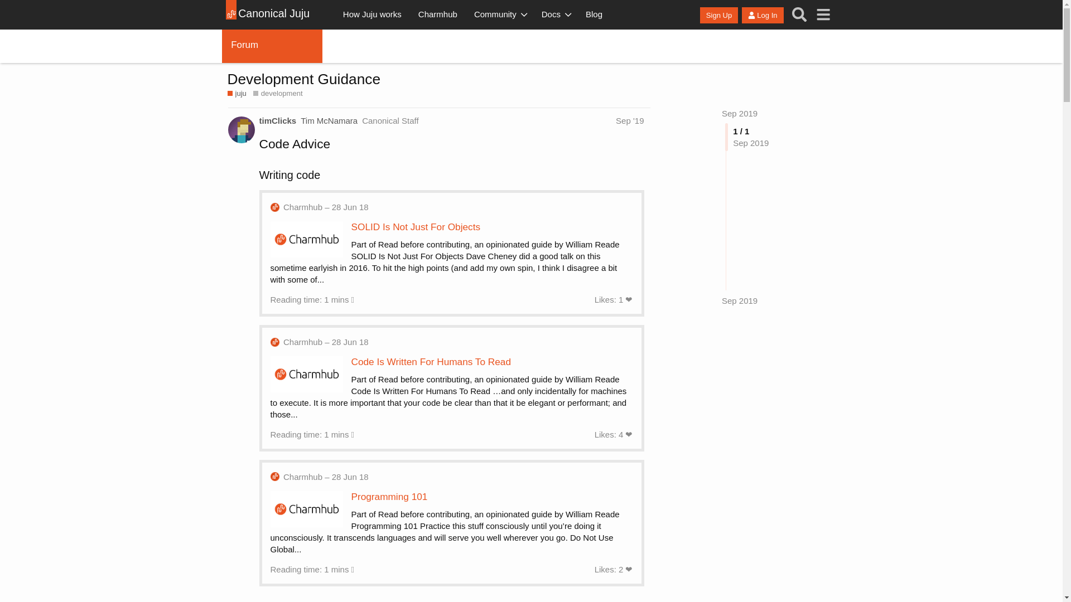  What do you see at coordinates (304, 79) in the screenshot?
I see `Development Guidance` at bounding box center [304, 79].